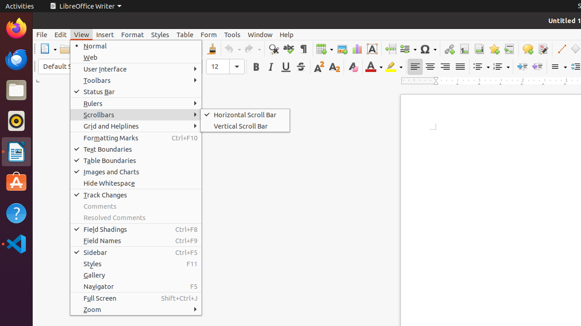 Image resolution: width=581 pixels, height=326 pixels. Describe the element at coordinates (16, 213) in the screenshot. I see `Help` at that location.